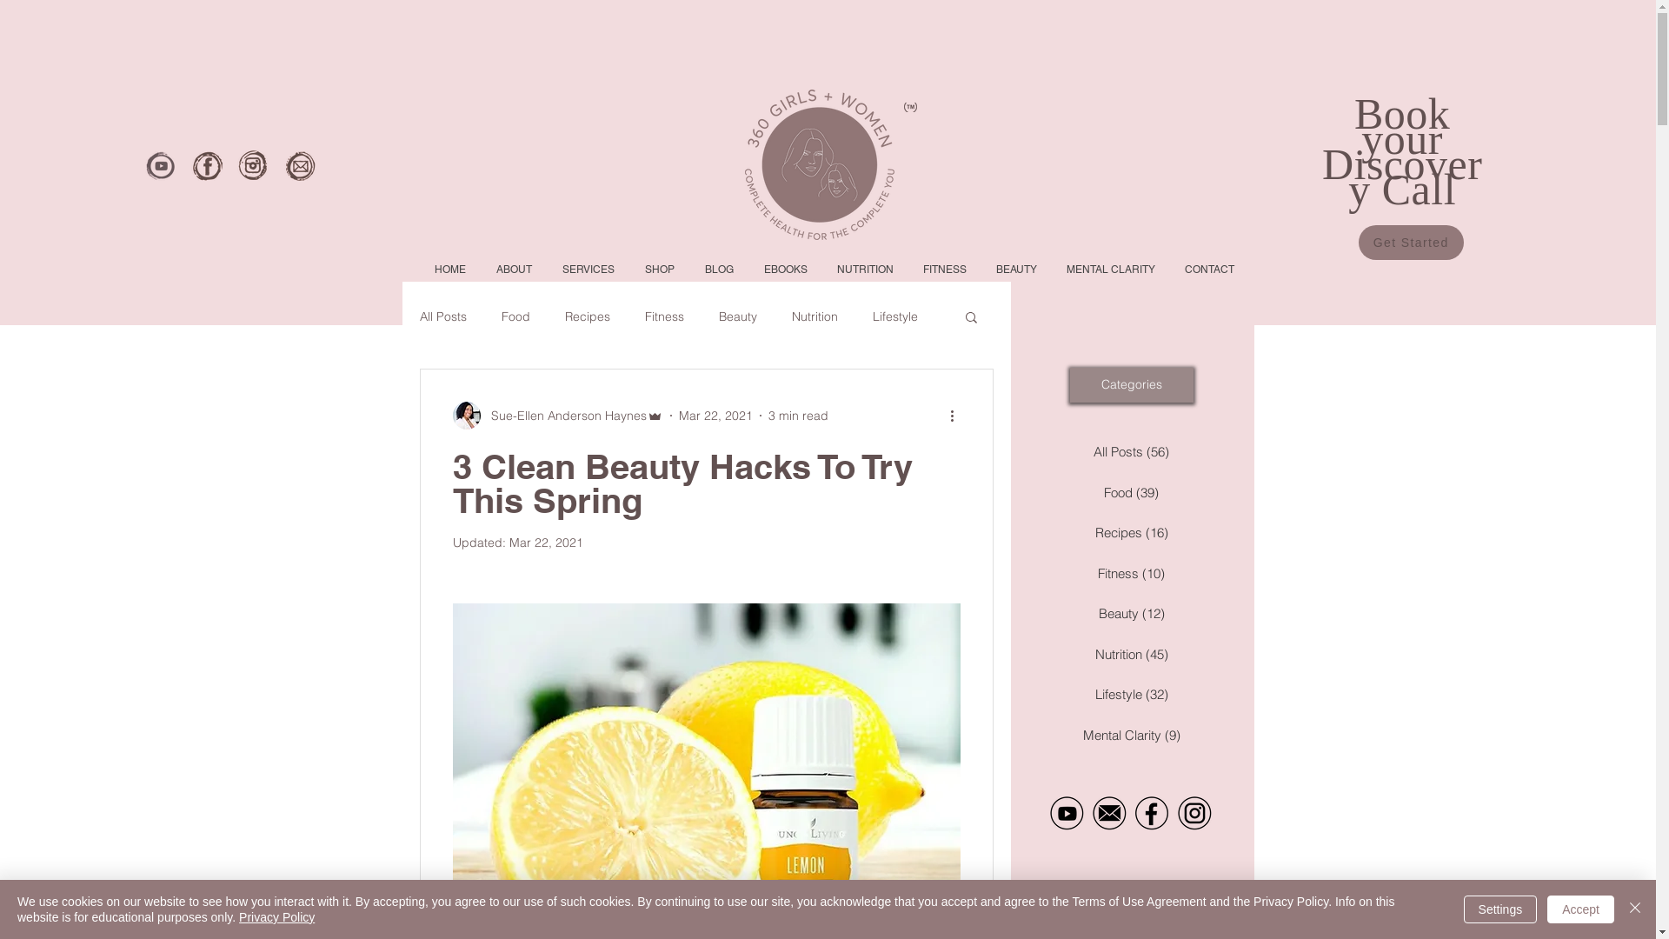  I want to click on Mental Clarity (9), so click(1132, 736).